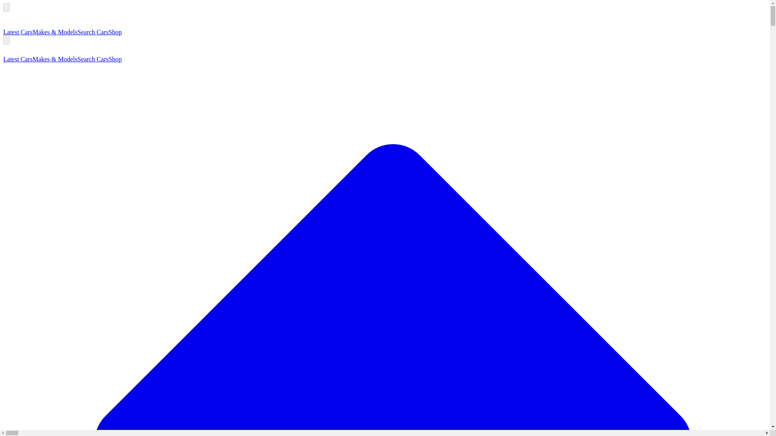 The image size is (776, 436). I want to click on Search Cars, so click(93, 59).